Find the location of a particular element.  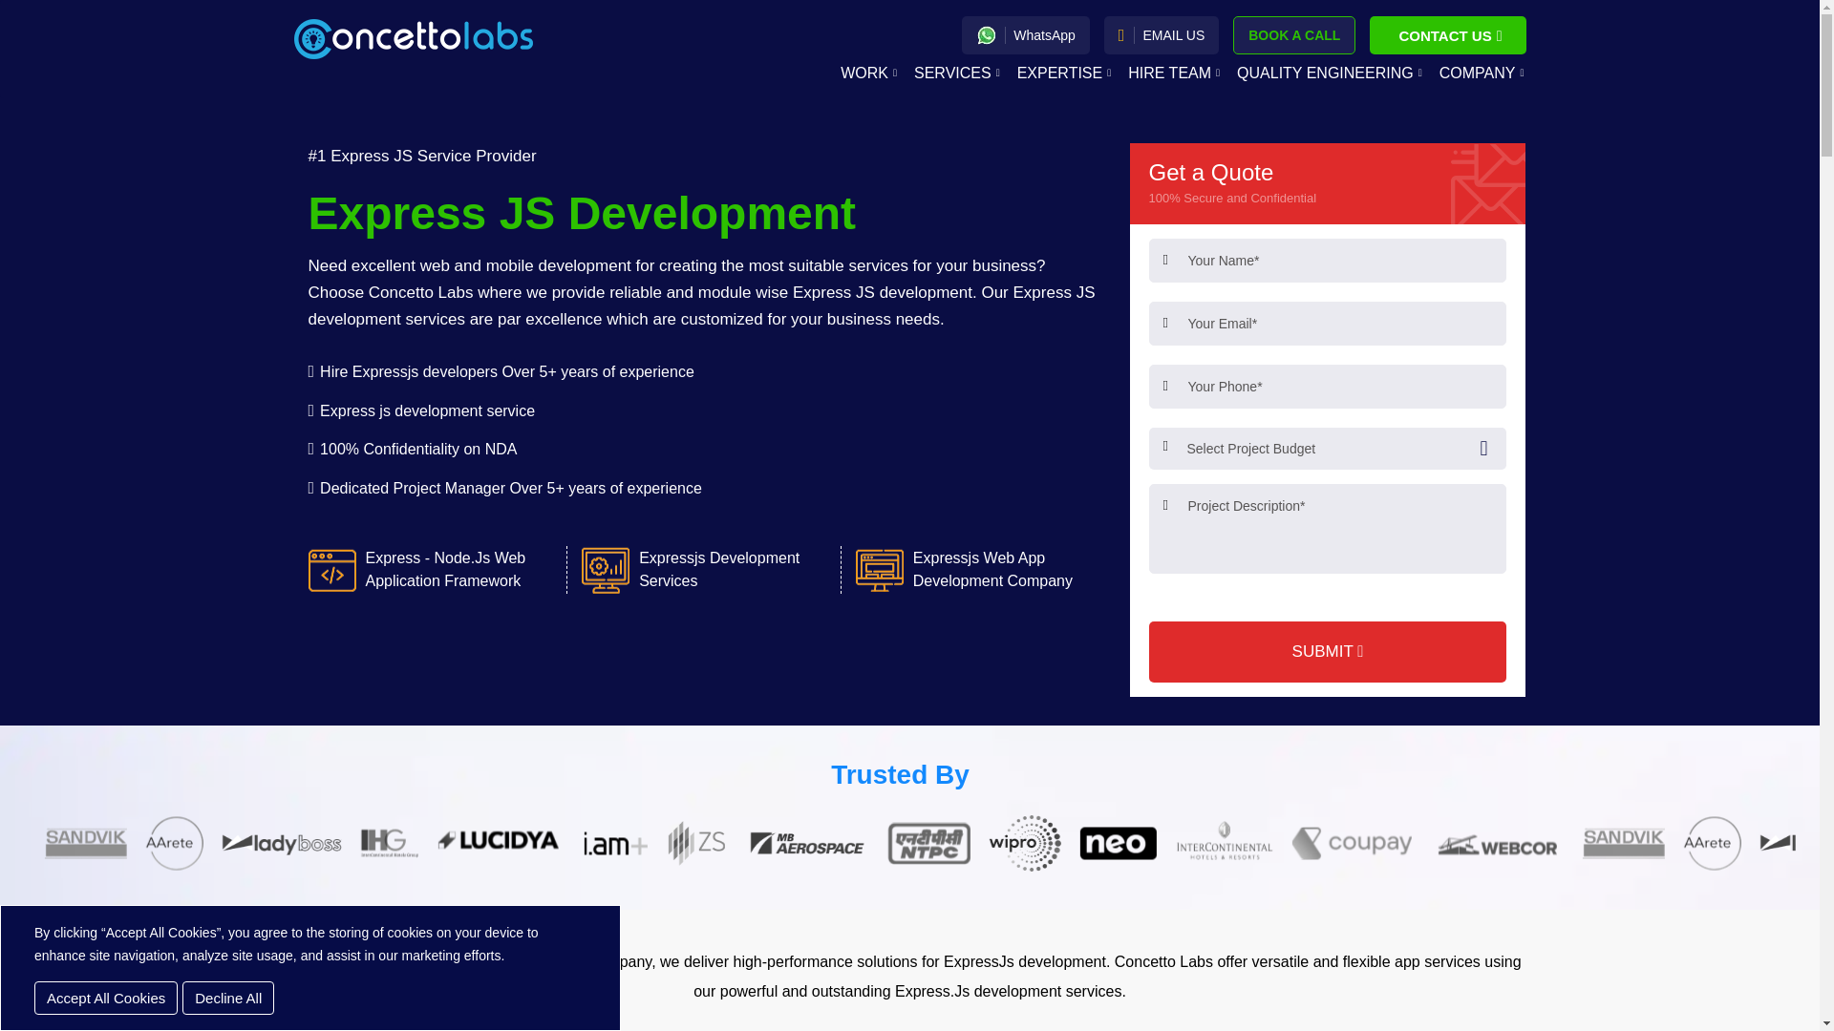

BOOK A CALL is located at coordinates (1293, 35).